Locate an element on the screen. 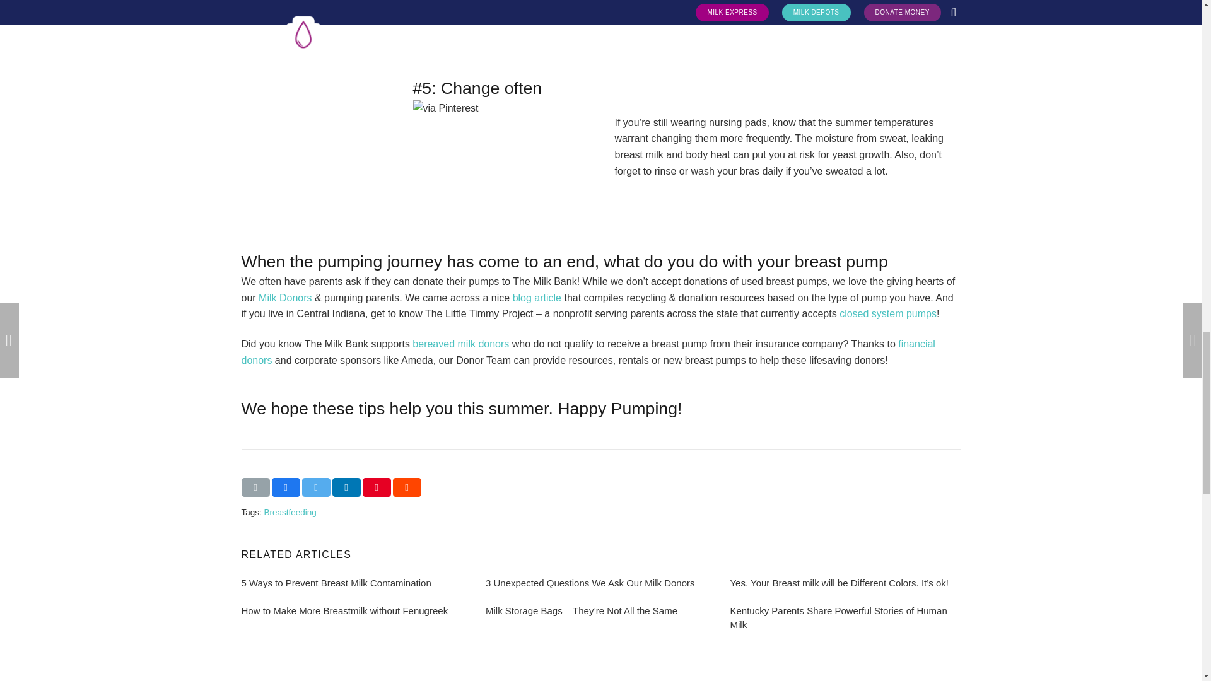 The image size is (1211, 681). Milk Donors is located at coordinates (285, 298).